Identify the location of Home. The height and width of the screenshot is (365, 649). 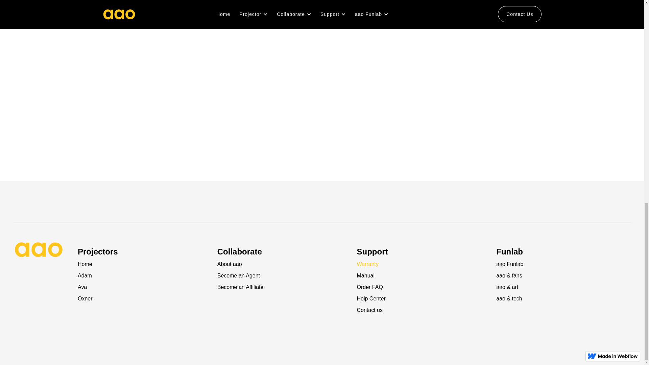
(145, 264).